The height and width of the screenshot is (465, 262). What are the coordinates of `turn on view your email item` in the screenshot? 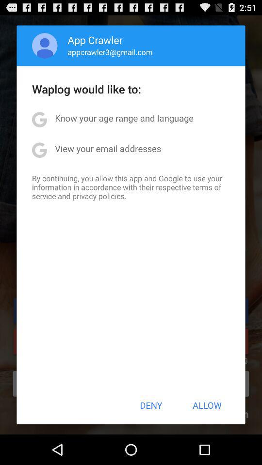 It's located at (108, 148).